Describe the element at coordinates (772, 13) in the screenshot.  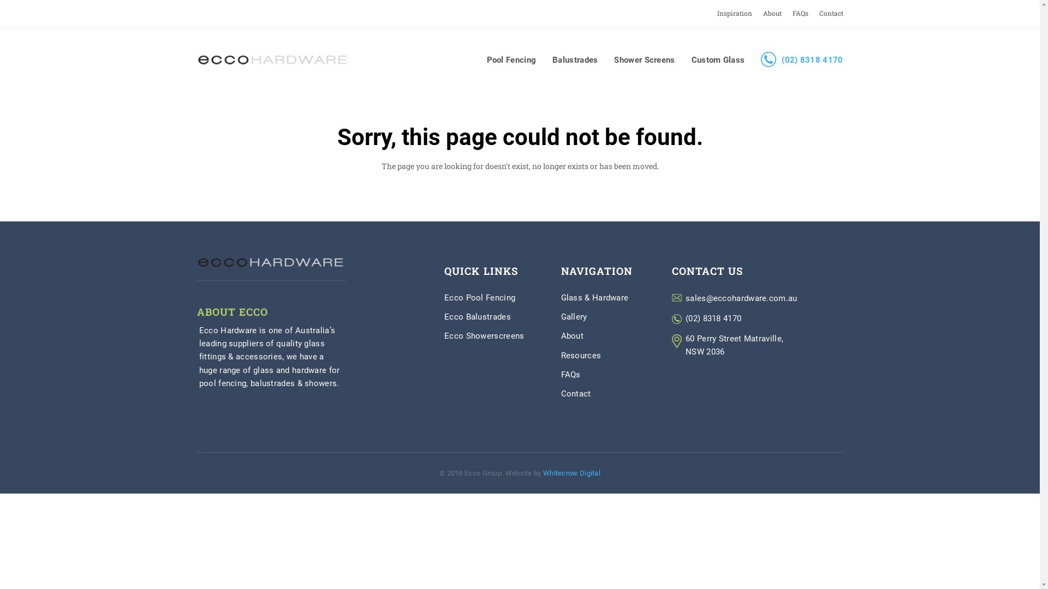
I see `About` at that location.